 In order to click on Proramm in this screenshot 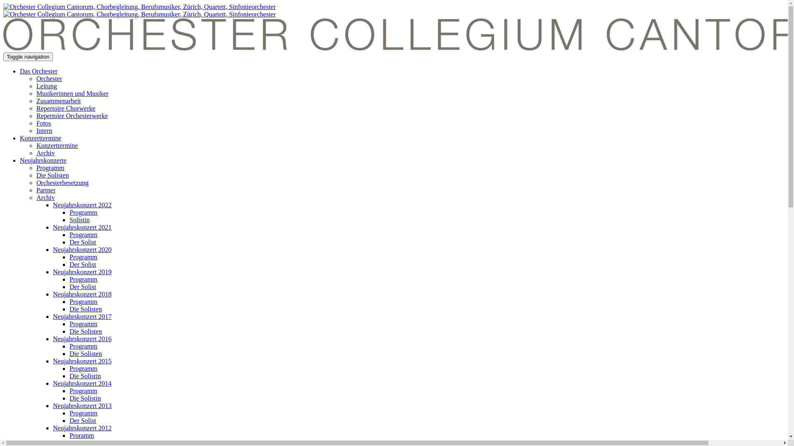, I will do `click(82, 435)`.